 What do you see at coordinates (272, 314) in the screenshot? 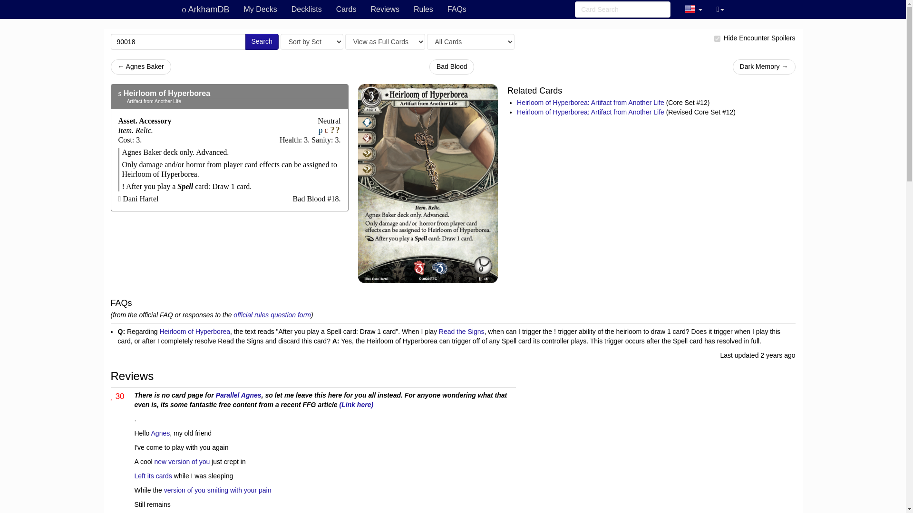
I see `official rules question form` at bounding box center [272, 314].